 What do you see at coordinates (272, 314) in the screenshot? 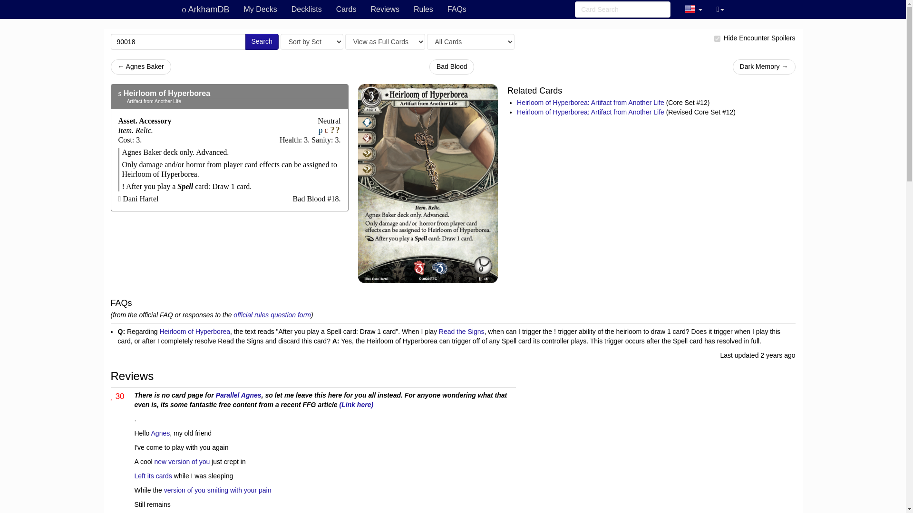
I see `official rules question form` at bounding box center [272, 314].